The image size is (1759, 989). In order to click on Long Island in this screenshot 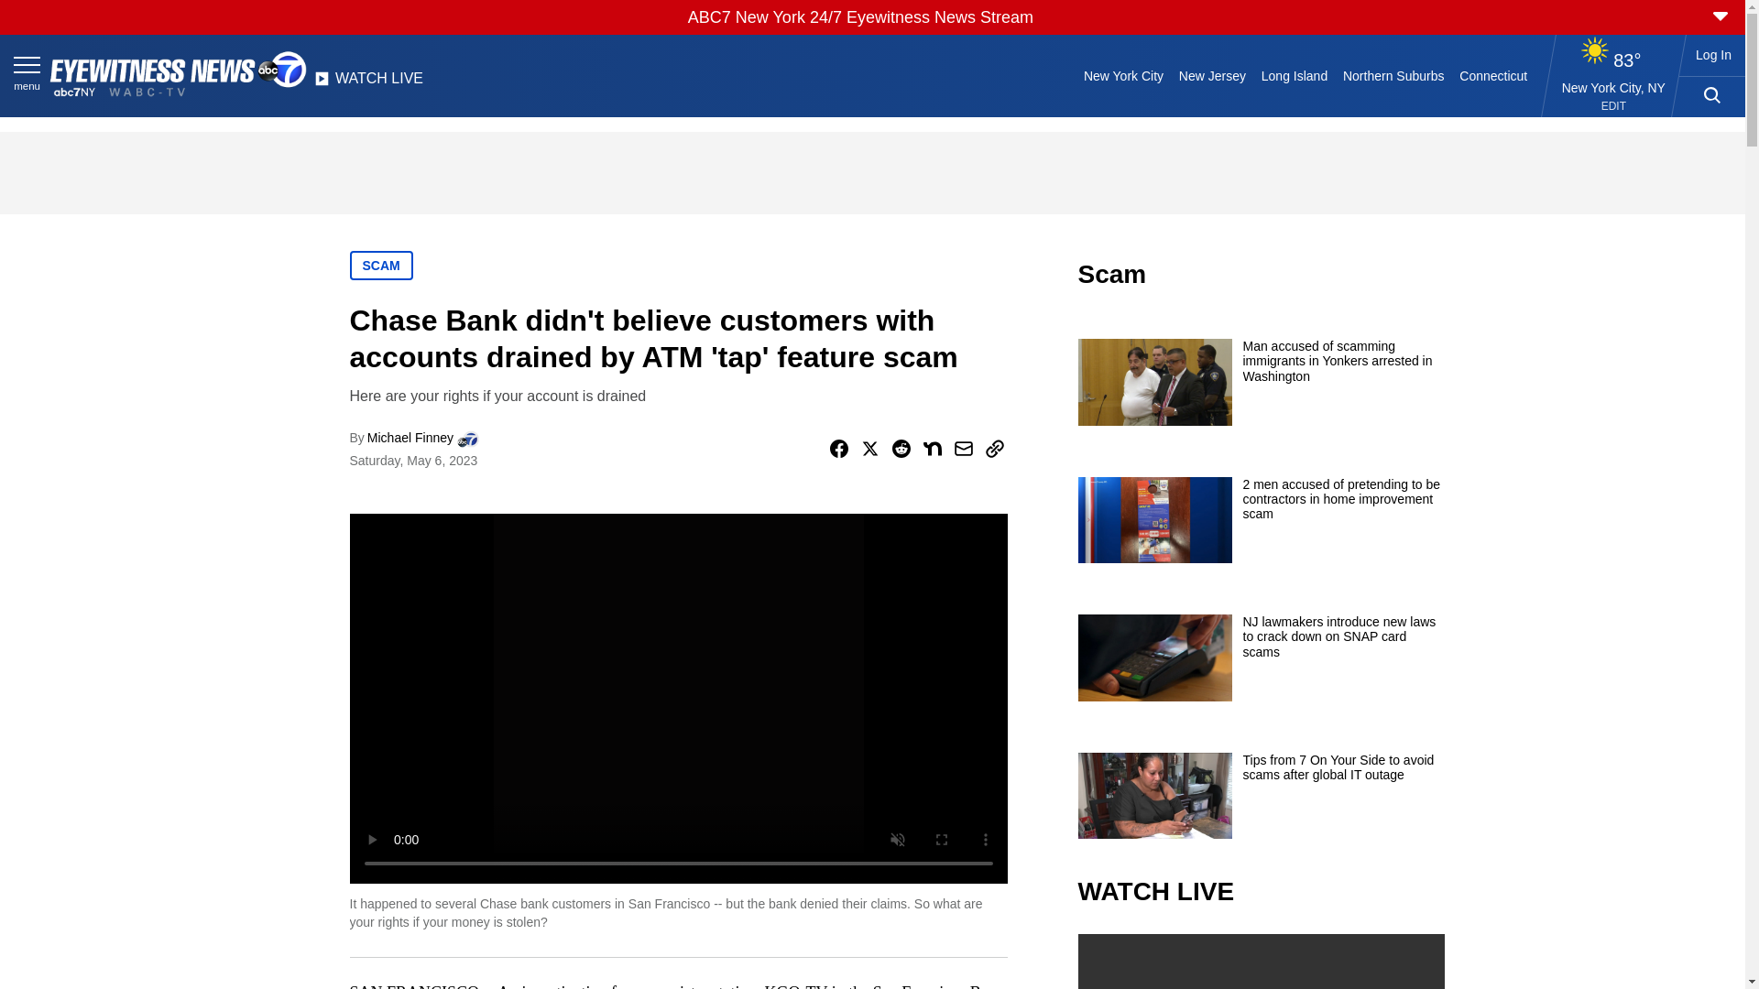, I will do `click(1294, 75)`.